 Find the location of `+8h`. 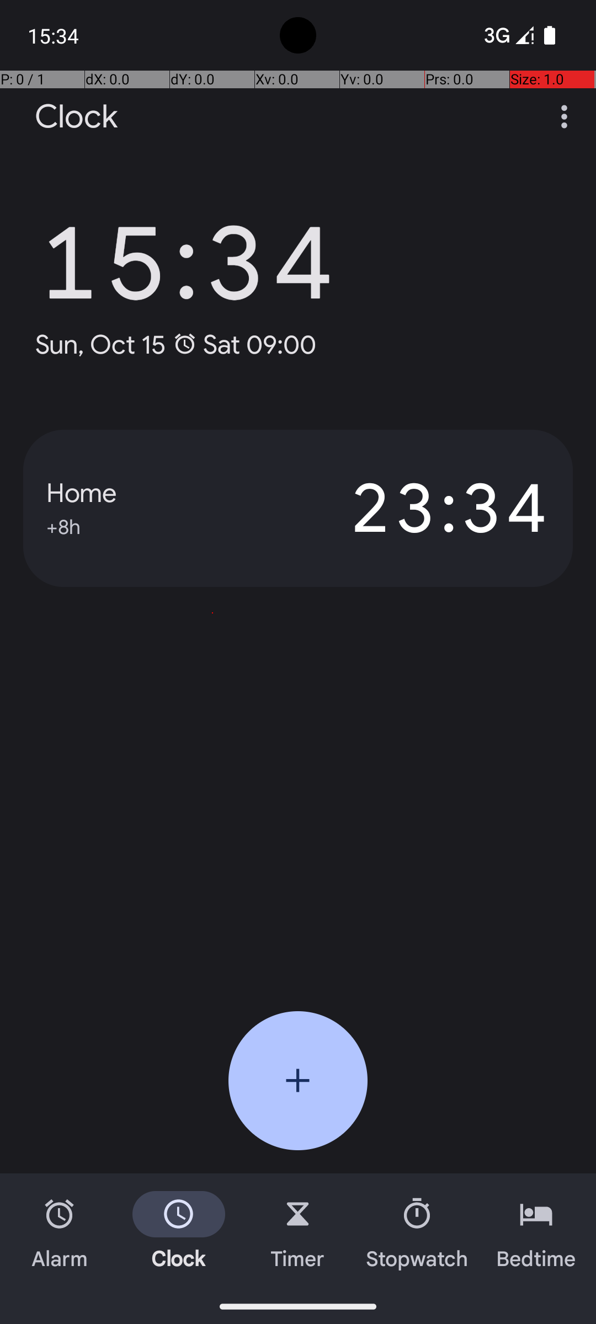

+8h is located at coordinates (63, 525).